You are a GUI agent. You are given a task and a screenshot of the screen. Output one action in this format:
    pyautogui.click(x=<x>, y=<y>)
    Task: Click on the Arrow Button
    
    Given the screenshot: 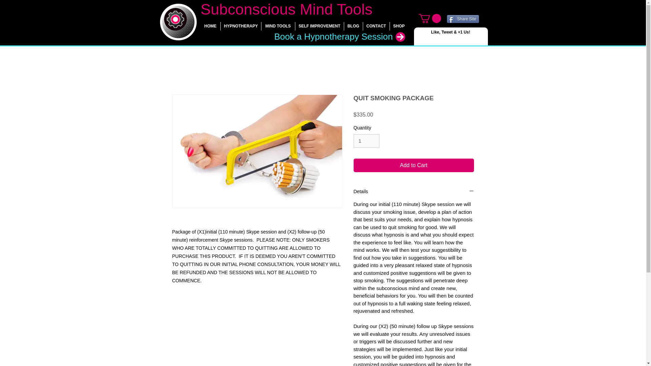 What is the action you would take?
    pyautogui.click(x=400, y=37)
    